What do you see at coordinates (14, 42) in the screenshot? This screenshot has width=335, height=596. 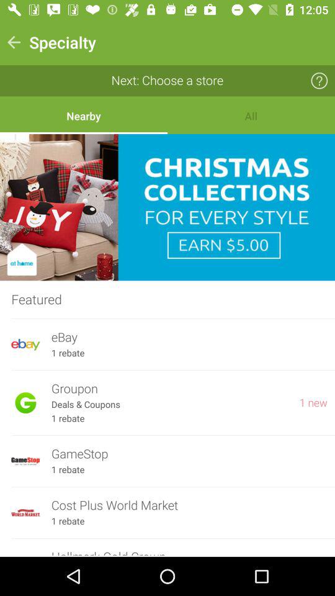 I see `click the button on the top left corner of the web page` at bounding box center [14, 42].